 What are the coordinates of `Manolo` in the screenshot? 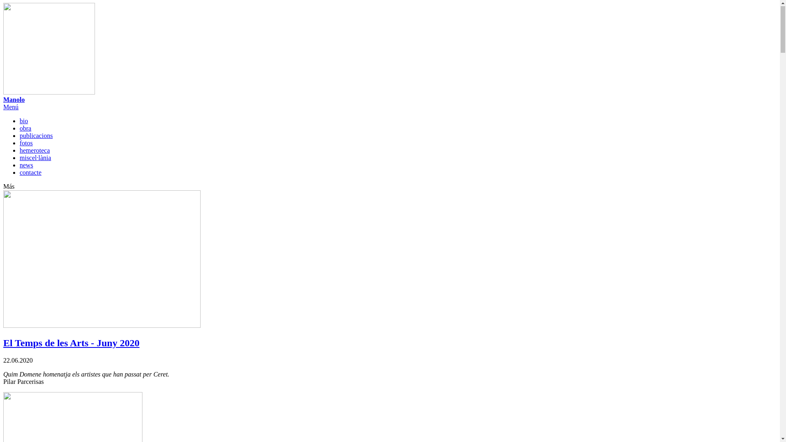 It's located at (390, 54).